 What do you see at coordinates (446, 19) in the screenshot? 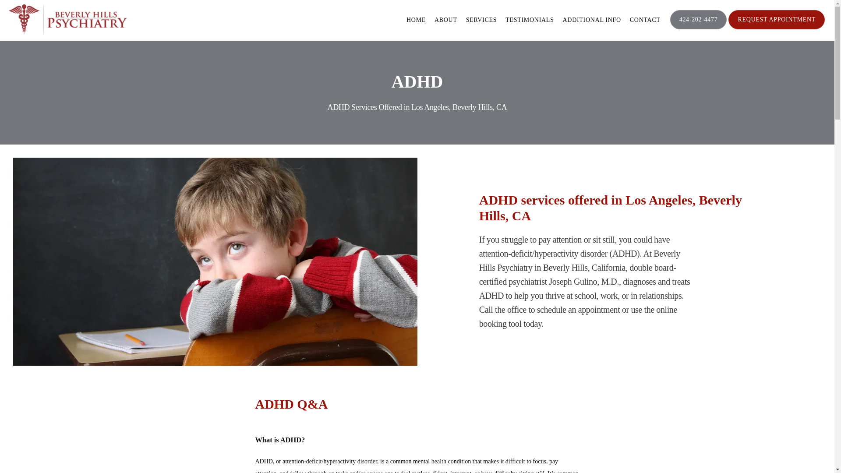
I see `ABOUT` at bounding box center [446, 19].